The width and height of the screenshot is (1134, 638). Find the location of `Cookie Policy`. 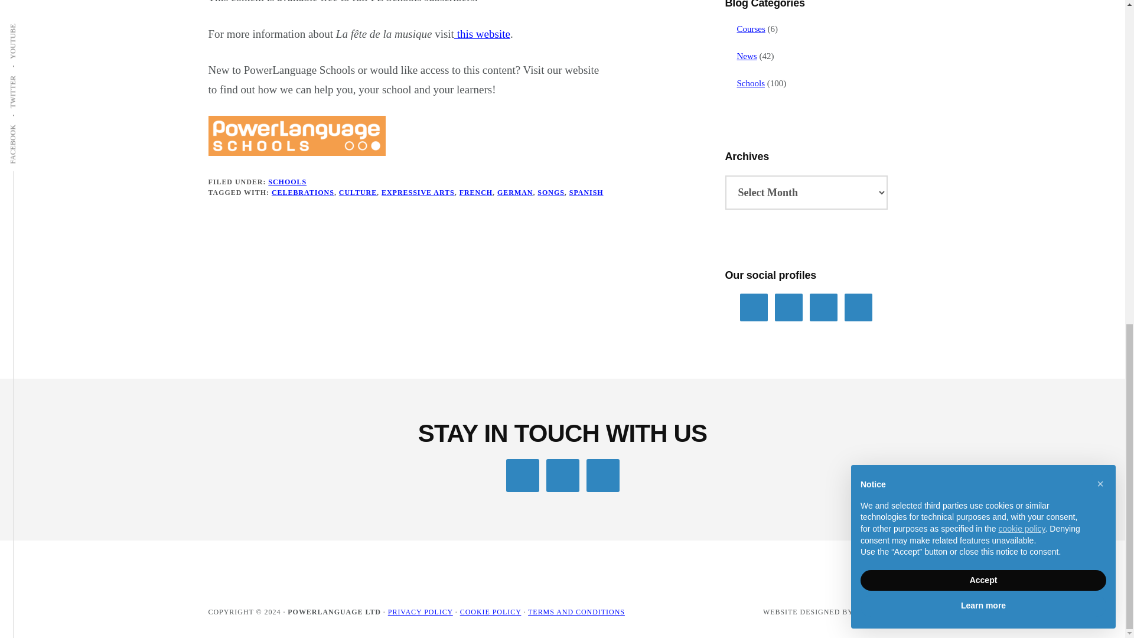

Cookie Policy is located at coordinates (491, 612).